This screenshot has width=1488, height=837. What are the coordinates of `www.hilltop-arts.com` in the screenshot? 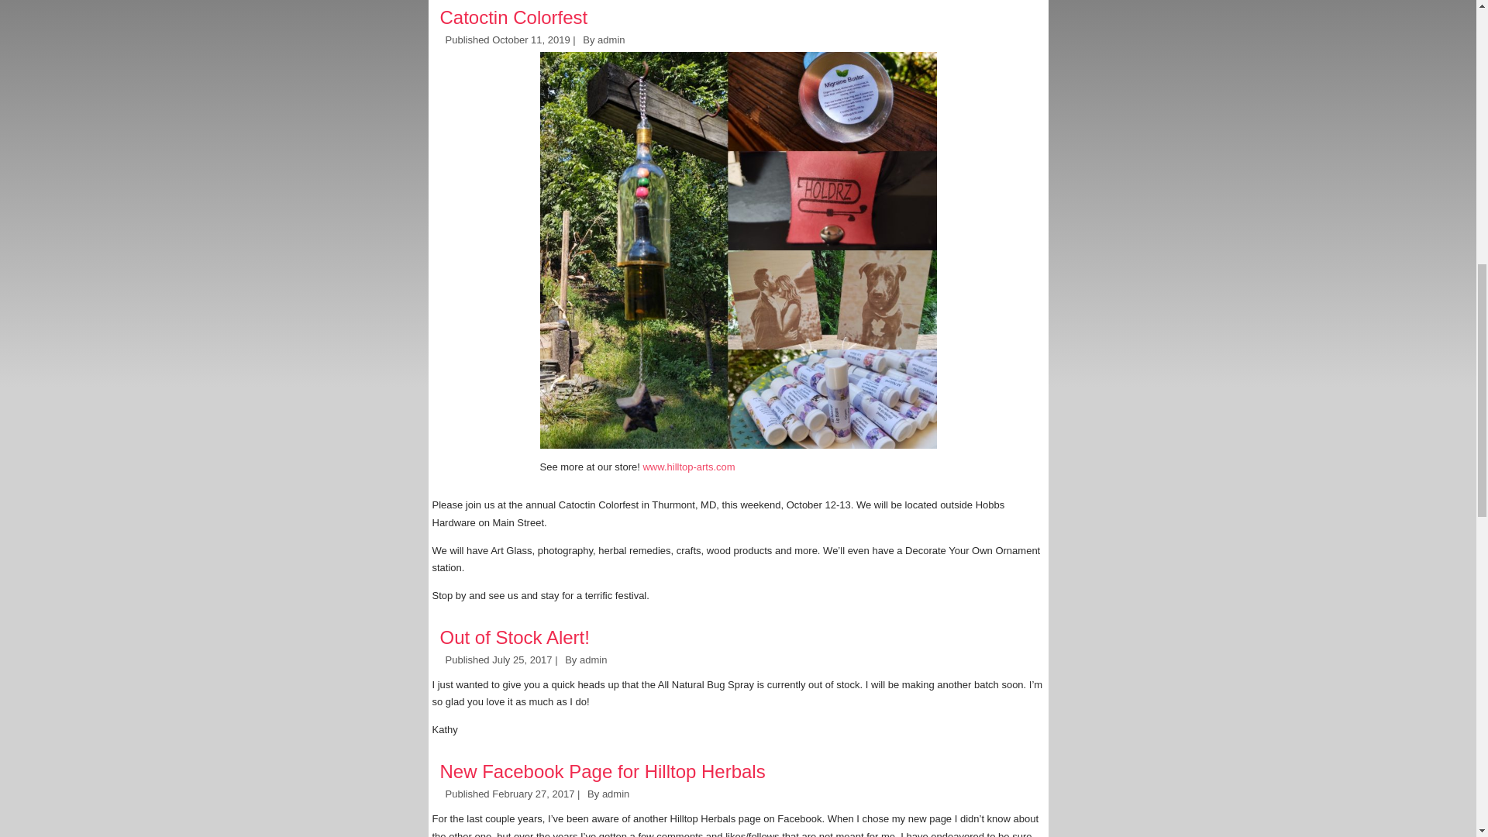 It's located at (688, 467).